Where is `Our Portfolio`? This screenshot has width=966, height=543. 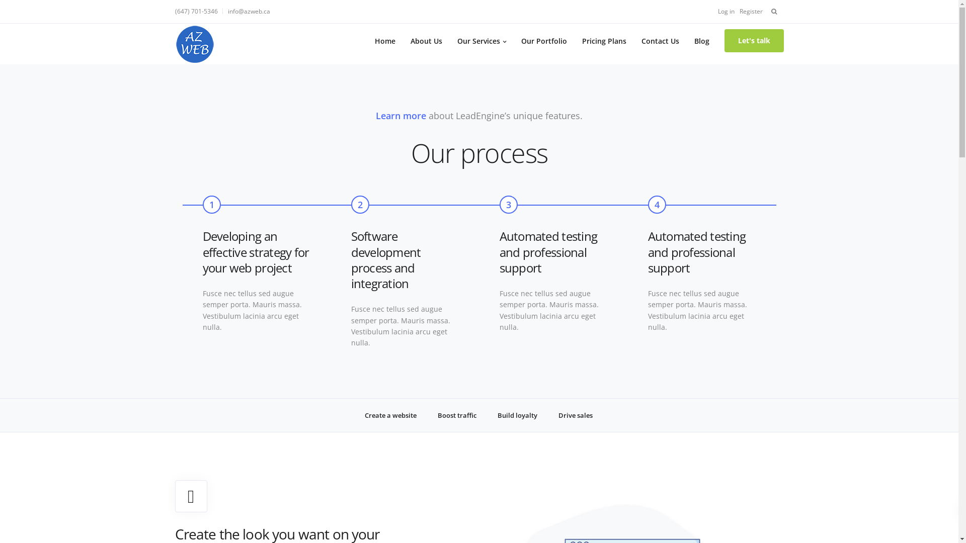 Our Portfolio is located at coordinates (543, 41).